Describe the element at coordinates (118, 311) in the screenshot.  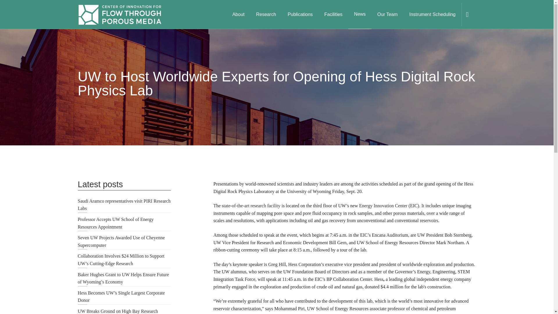
I see `UW Breaks Ground on High Bay Research Facility` at that location.